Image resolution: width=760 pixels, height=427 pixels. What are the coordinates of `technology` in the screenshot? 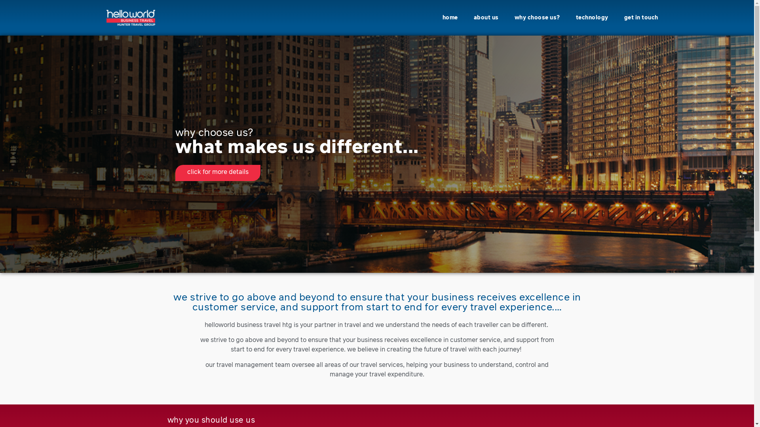 It's located at (592, 18).